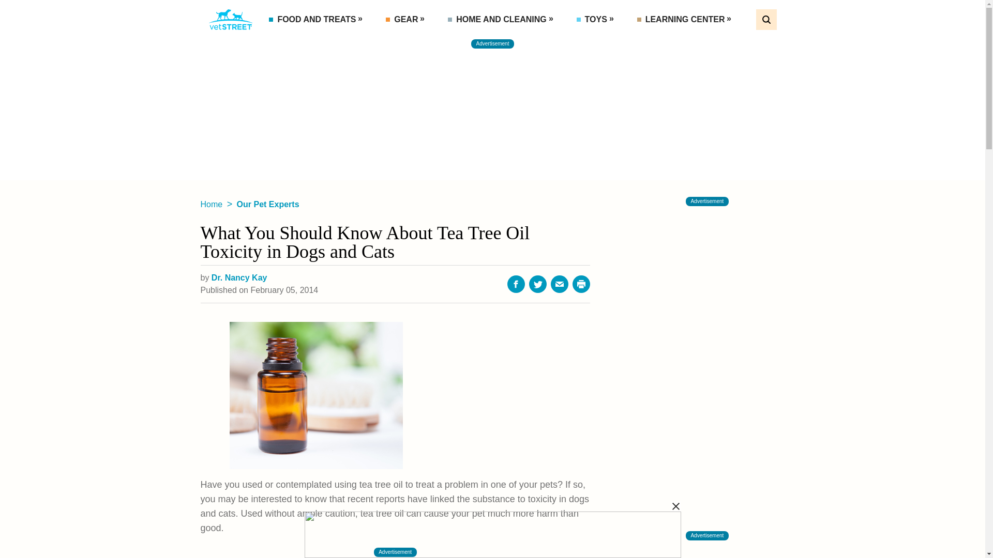 Image resolution: width=993 pixels, height=558 pixels. Describe the element at coordinates (538, 284) in the screenshot. I see `Share on Twitter` at that location.